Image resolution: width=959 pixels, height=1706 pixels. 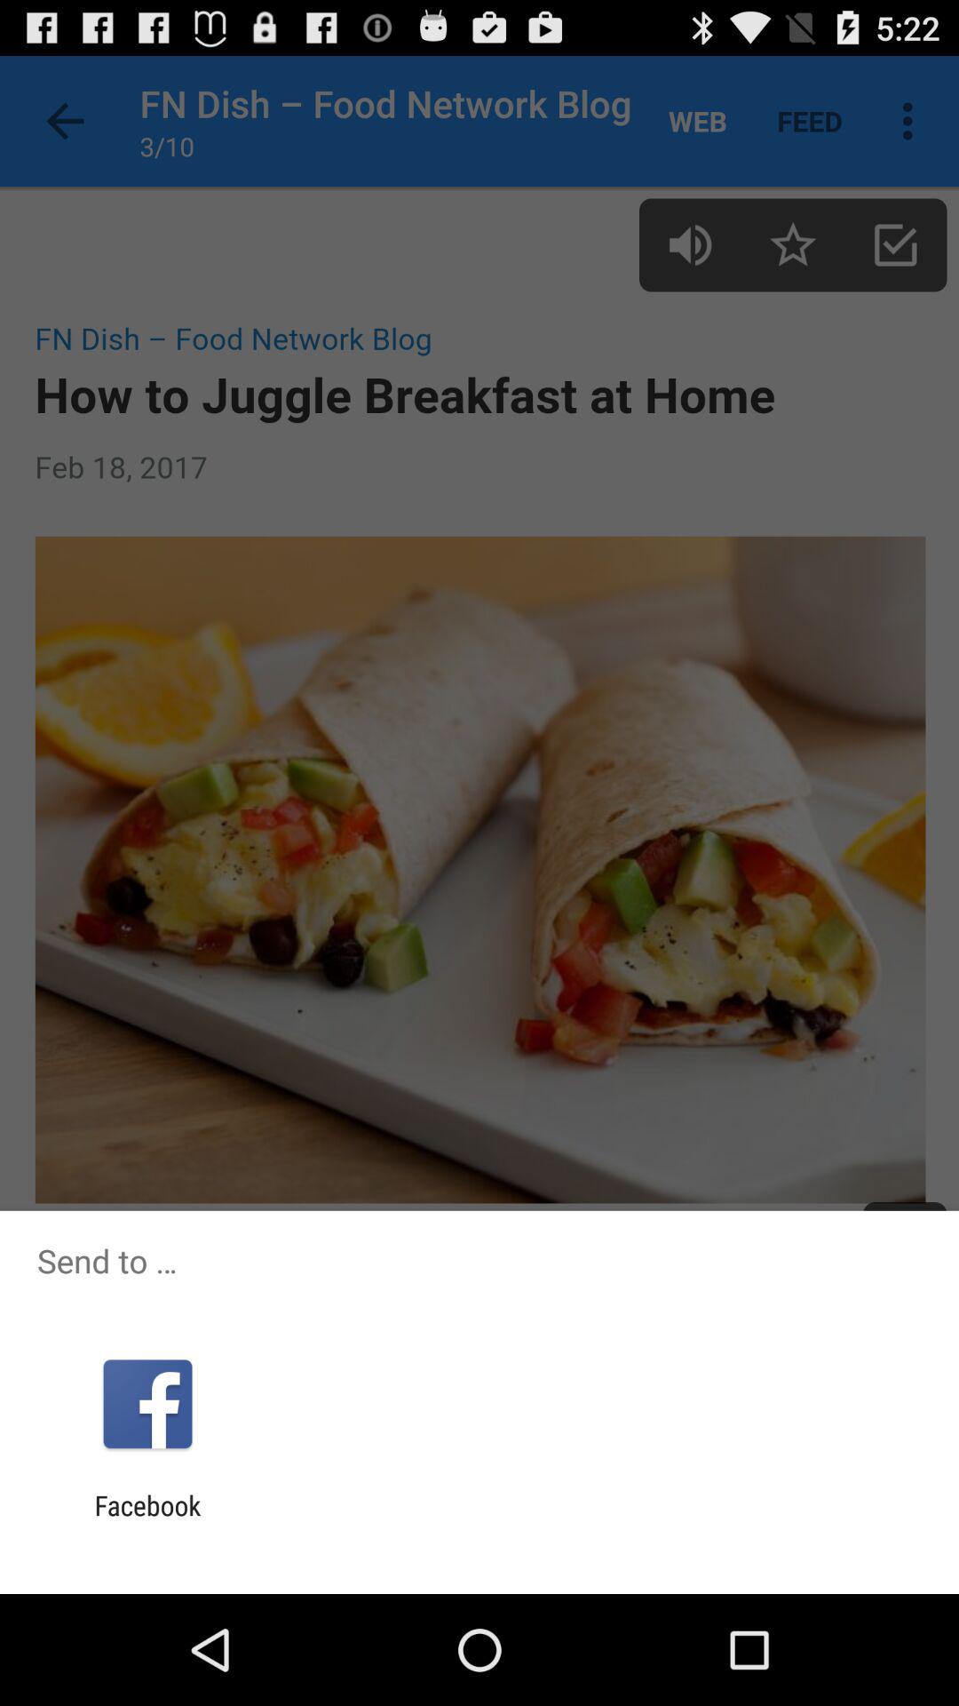 I want to click on tap the app above the facebook, so click(x=147, y=1404).